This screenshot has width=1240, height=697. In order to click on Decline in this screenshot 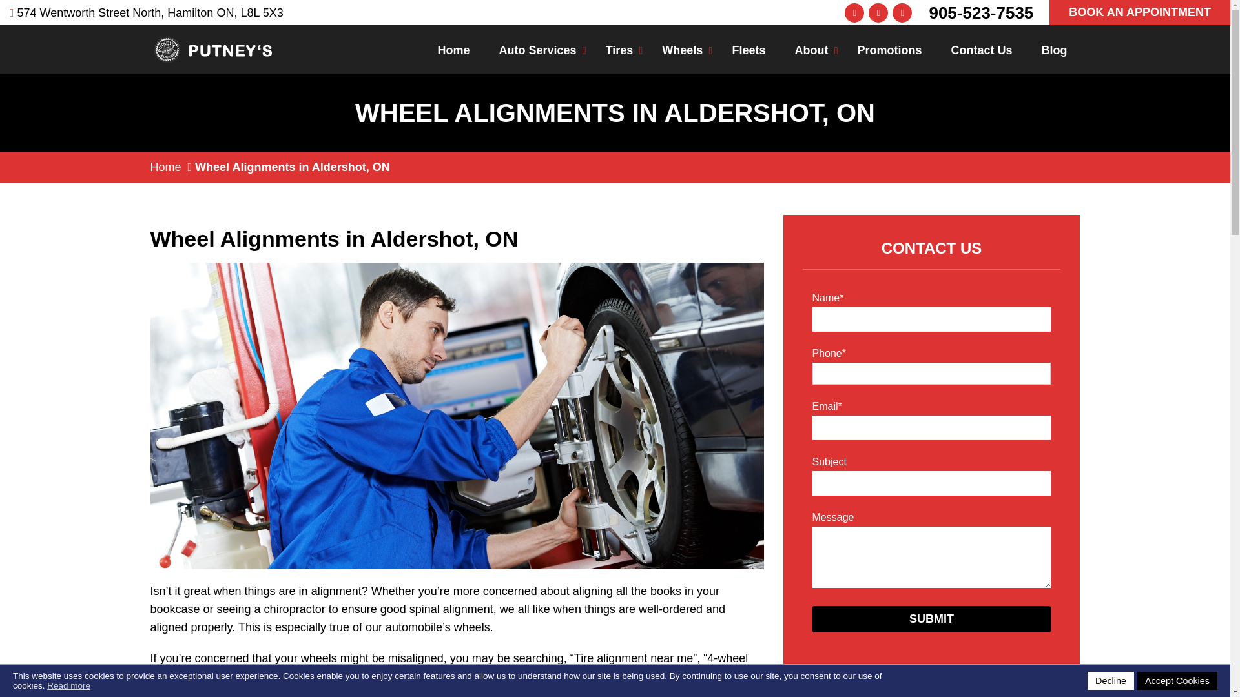, I will do `click(1111, 681)`.